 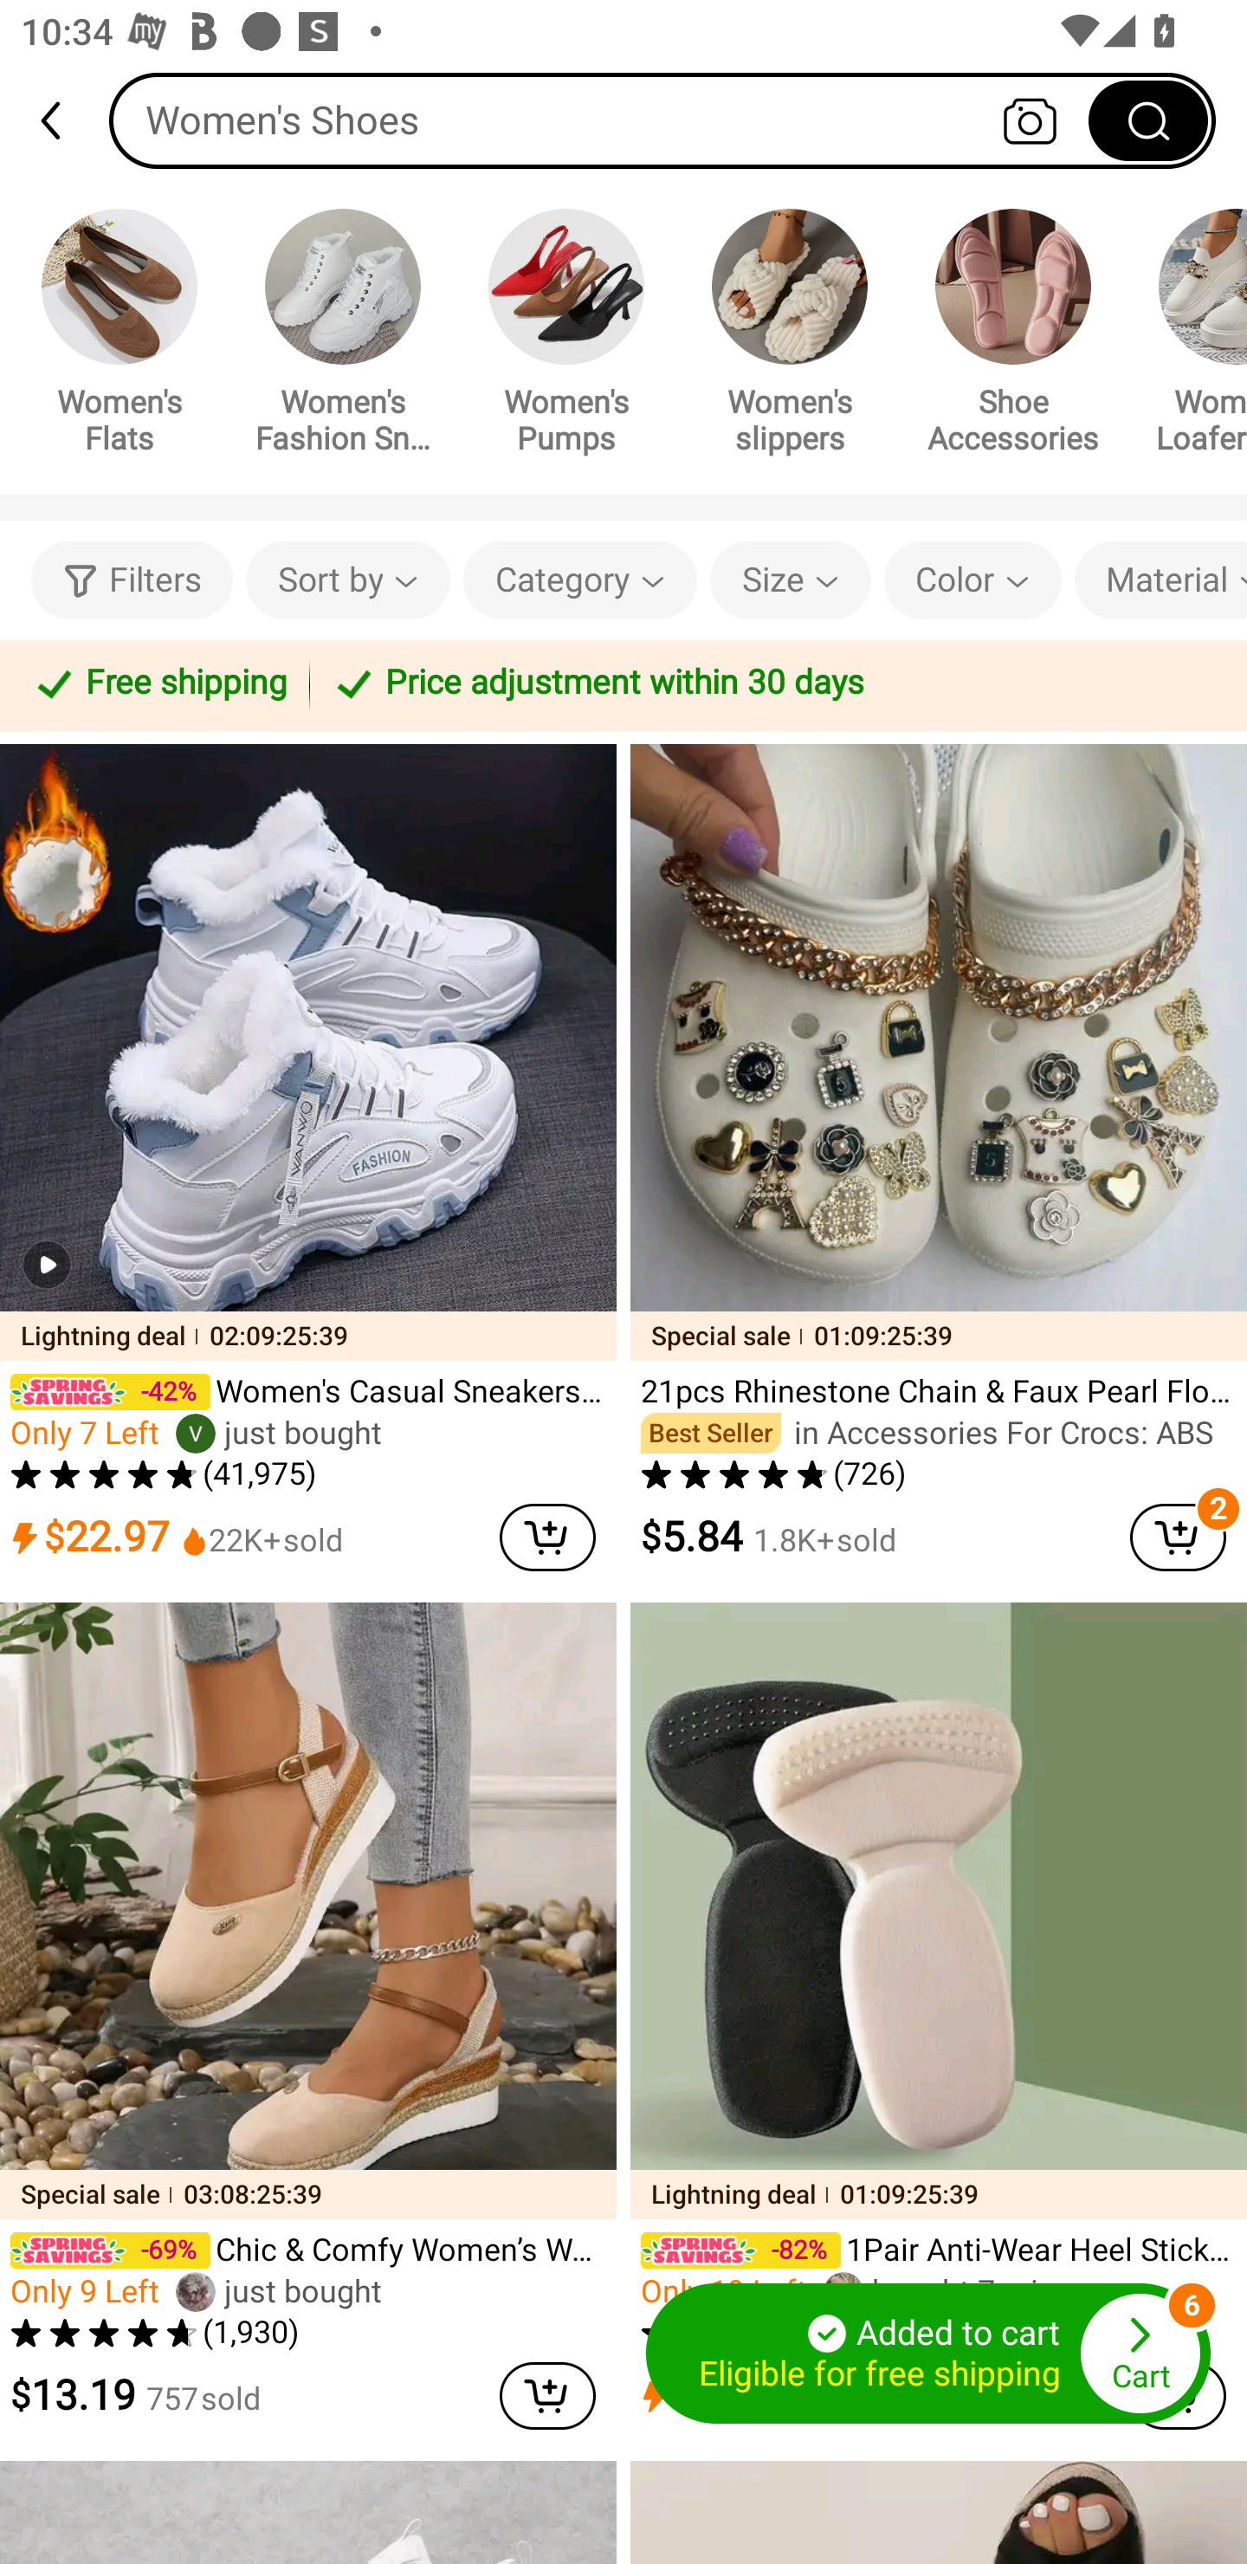 I want to click on Women's Pumps, so click(x=566, y=336).